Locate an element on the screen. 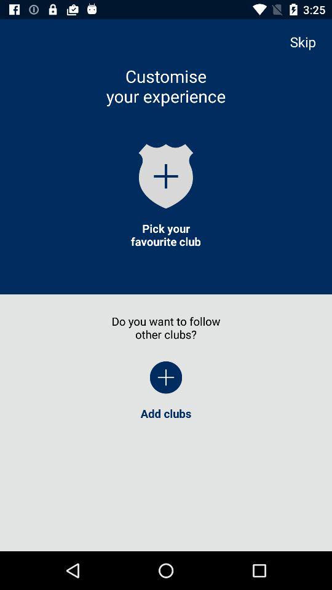 This screenshot has height=590, width=332. choose the icon below customise
your experience icon is located at coordinates (166, 176).